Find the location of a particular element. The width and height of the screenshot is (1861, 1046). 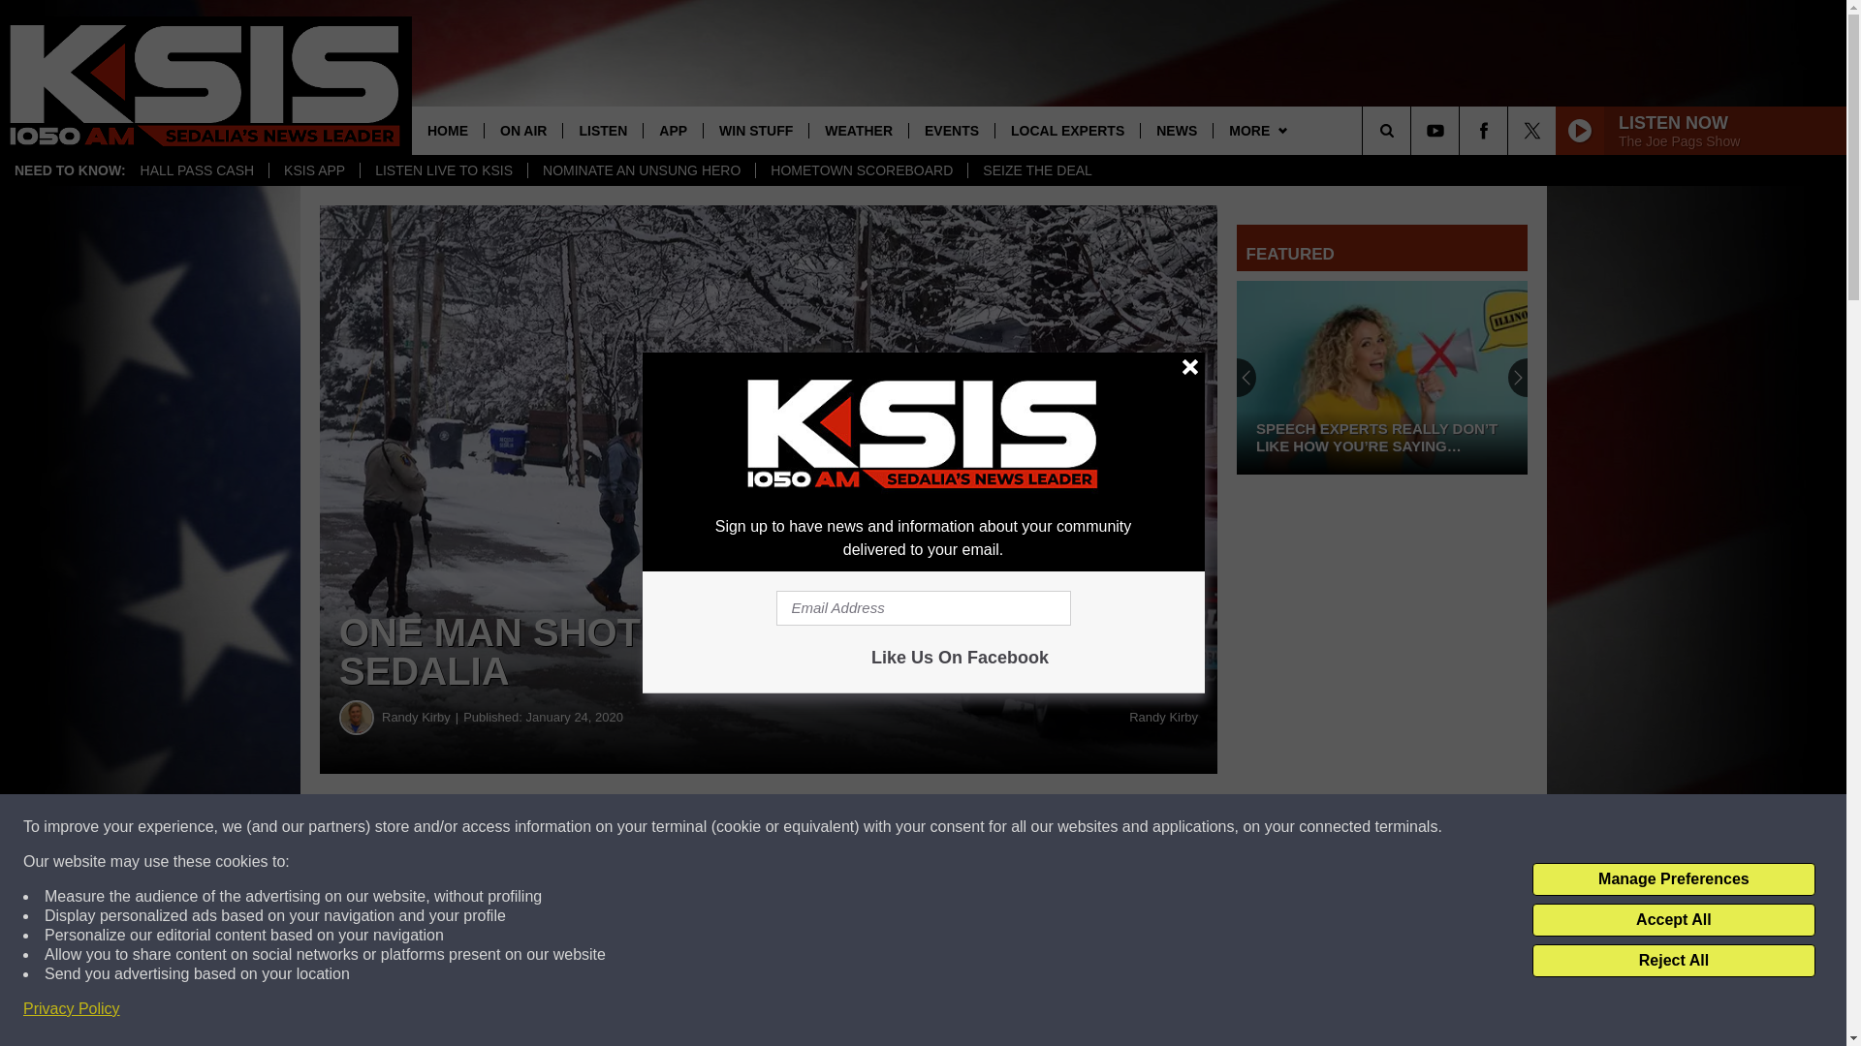

Share on Twitter is located at coordinates (948, 827).